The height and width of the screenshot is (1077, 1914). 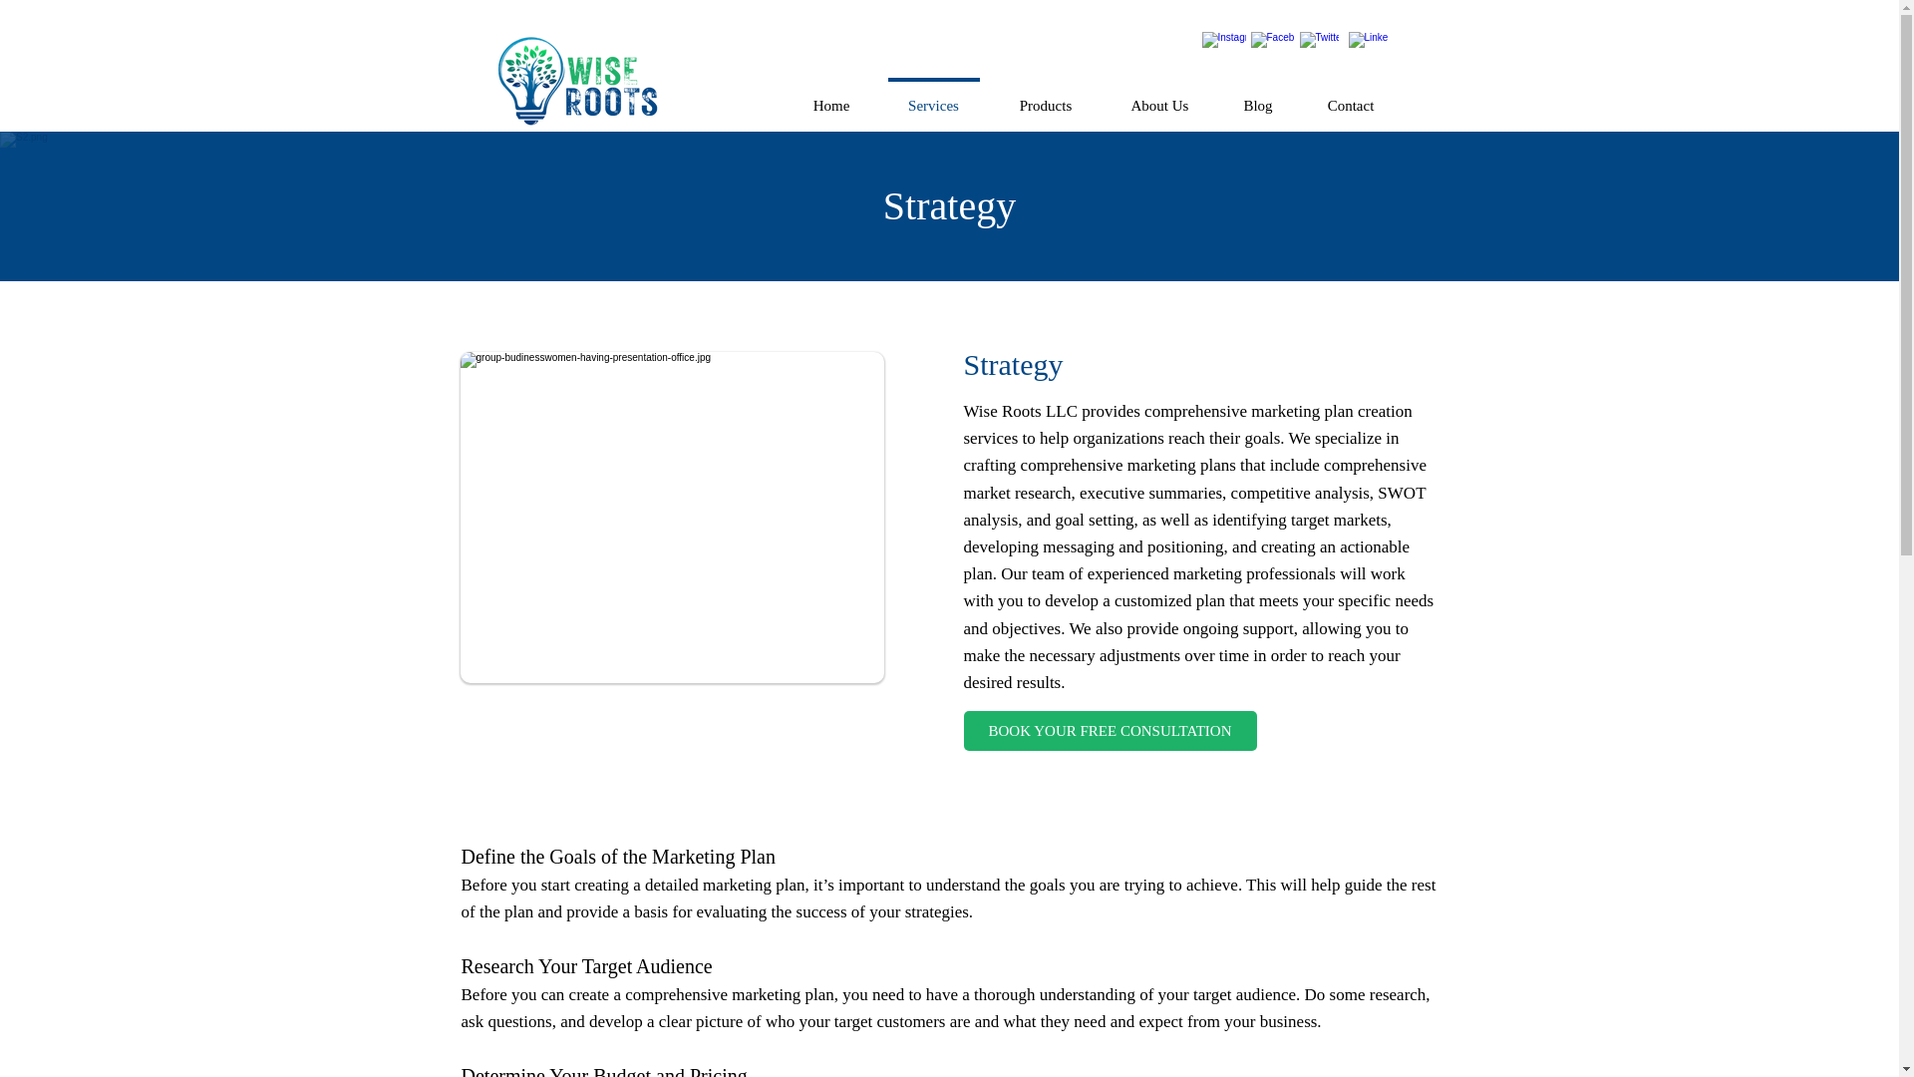 I want to click on Products, so click(x=1045, y=96).